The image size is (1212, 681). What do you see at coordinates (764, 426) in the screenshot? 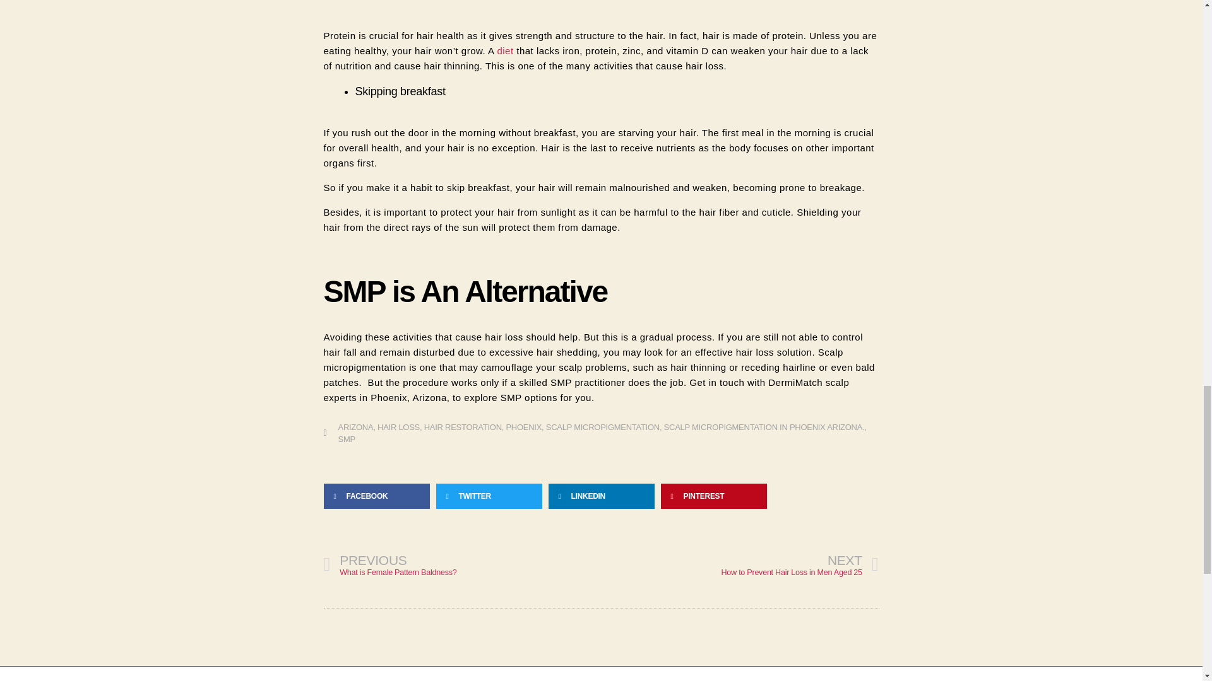
I see `diet` at bounding box center [764, 426].